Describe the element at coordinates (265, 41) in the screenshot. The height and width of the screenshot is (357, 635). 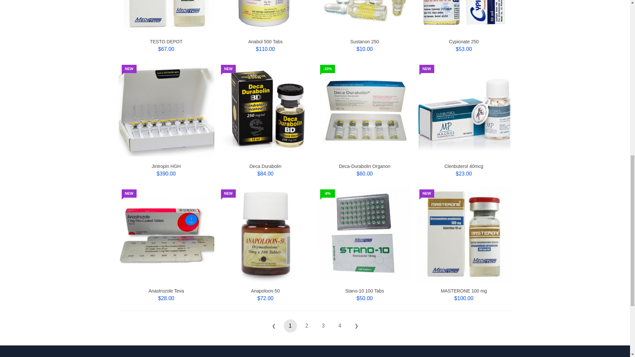
I see `Anabol 500 Tabs` at that location.